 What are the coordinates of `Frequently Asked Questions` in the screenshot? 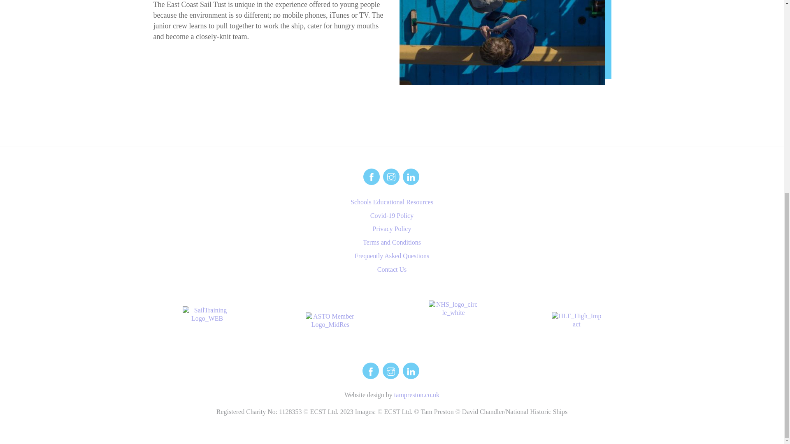 It's located at (392, 256).